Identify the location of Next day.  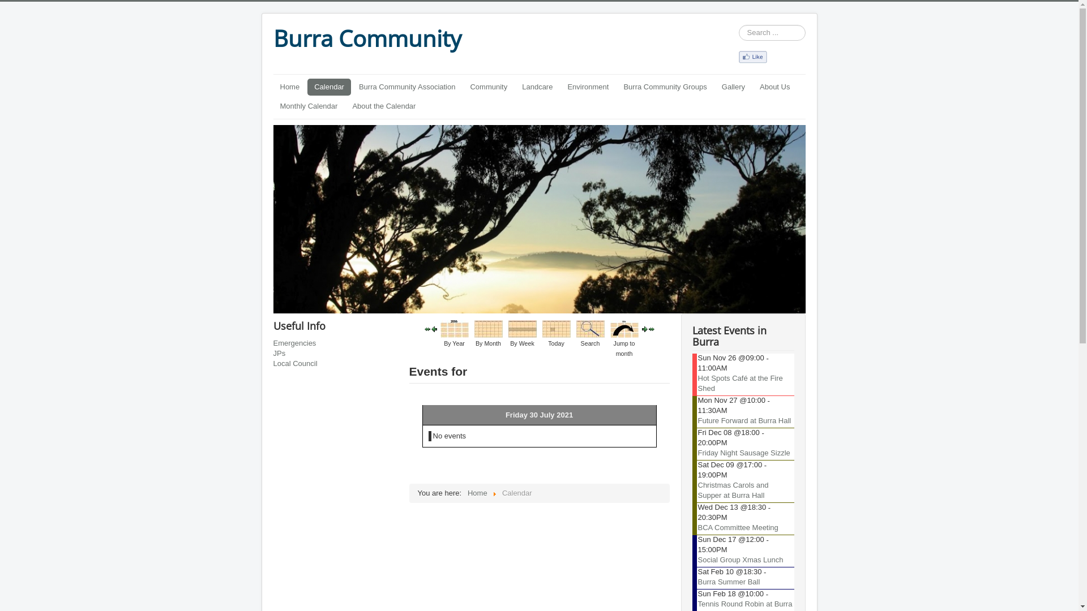
(645, 328).